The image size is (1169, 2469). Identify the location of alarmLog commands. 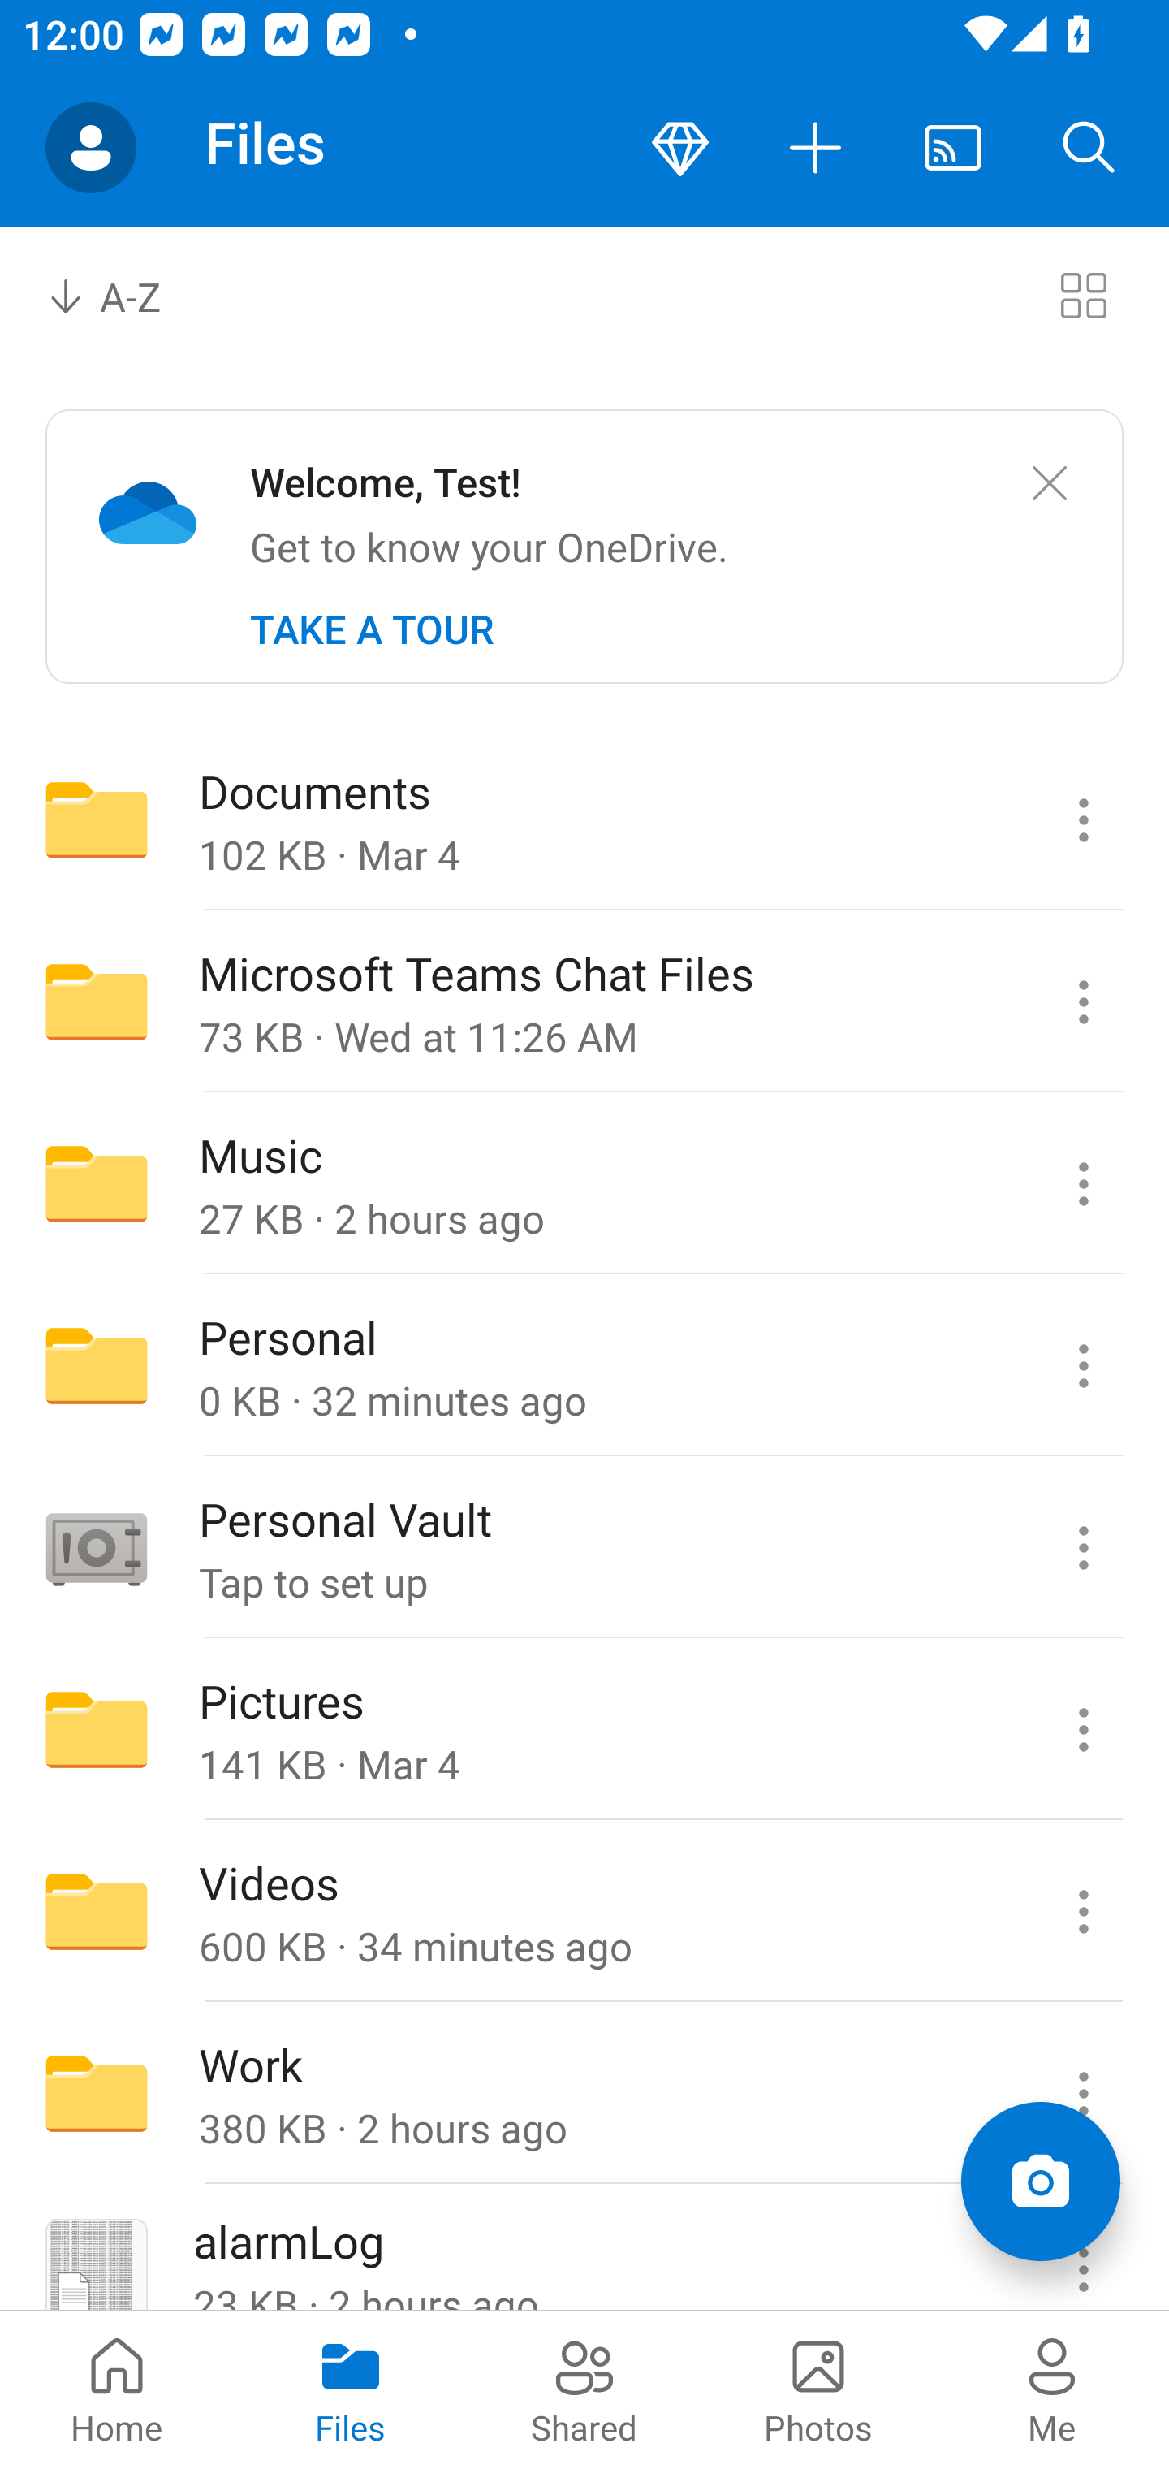
(1083, 2248).